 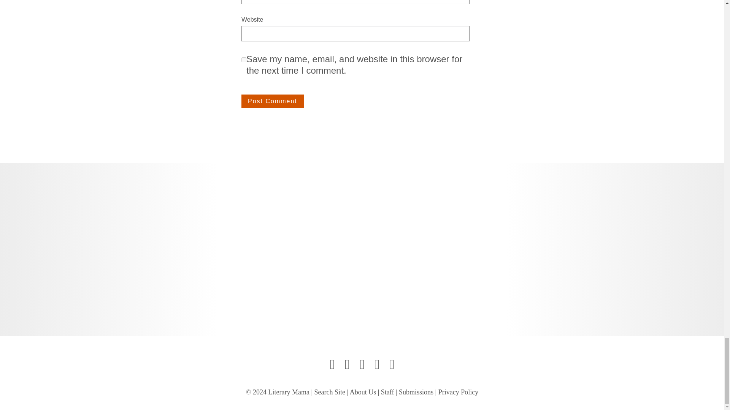 I want to click on About Us, so click(x=363, y=392).